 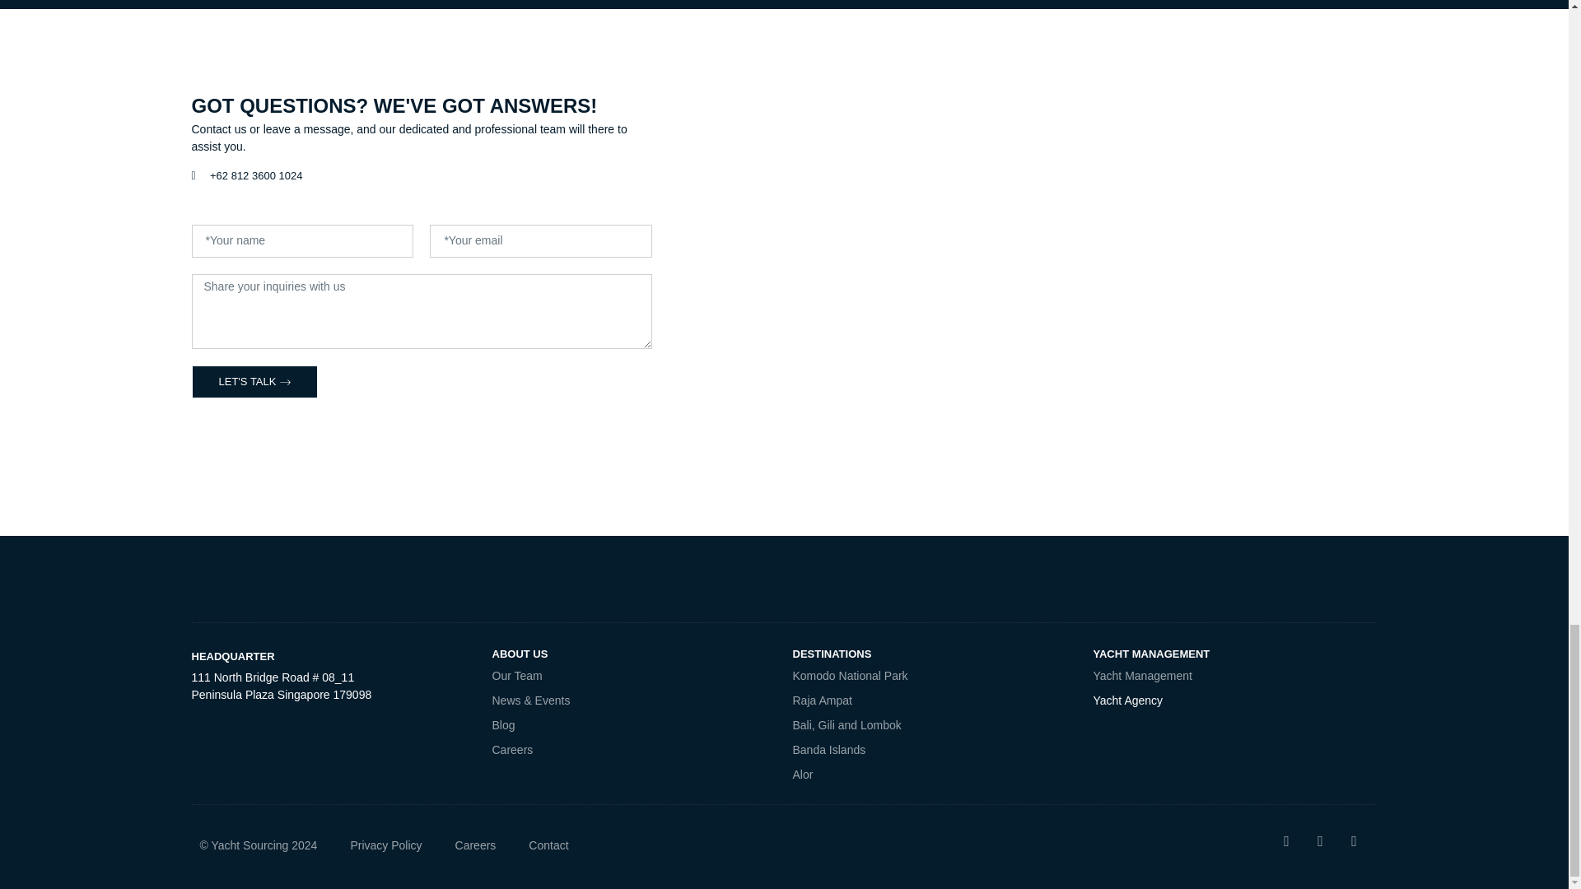 I want to click on LET'S TALK, so click(x=254, y=381).